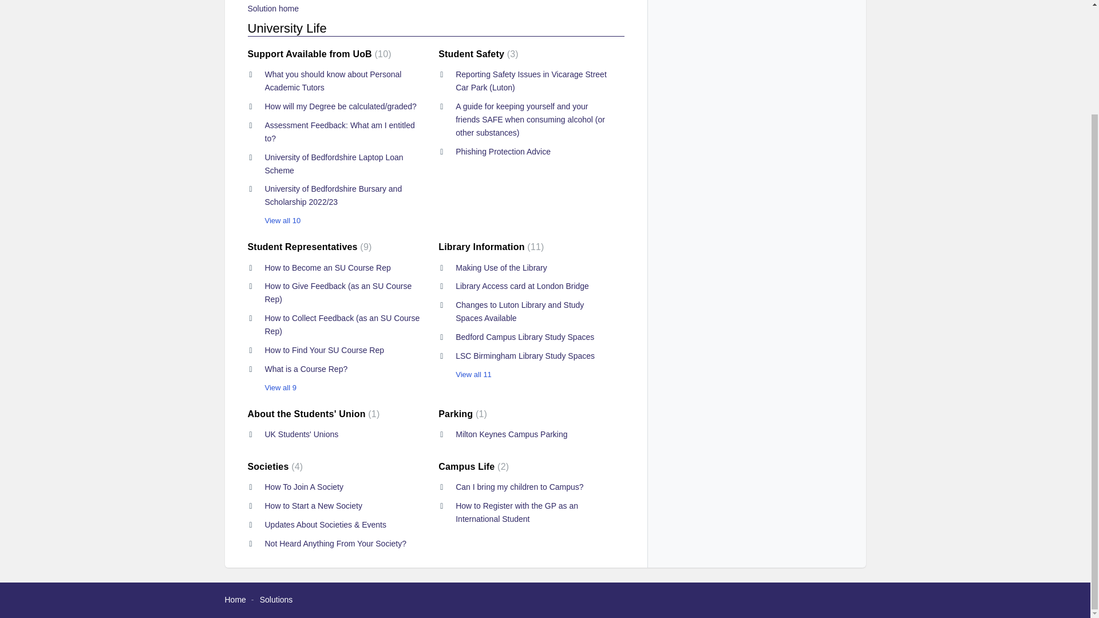 The height and width of the screenshot is (618, 1099). I want to click on What is a Course Rep?, so click(306, 369).